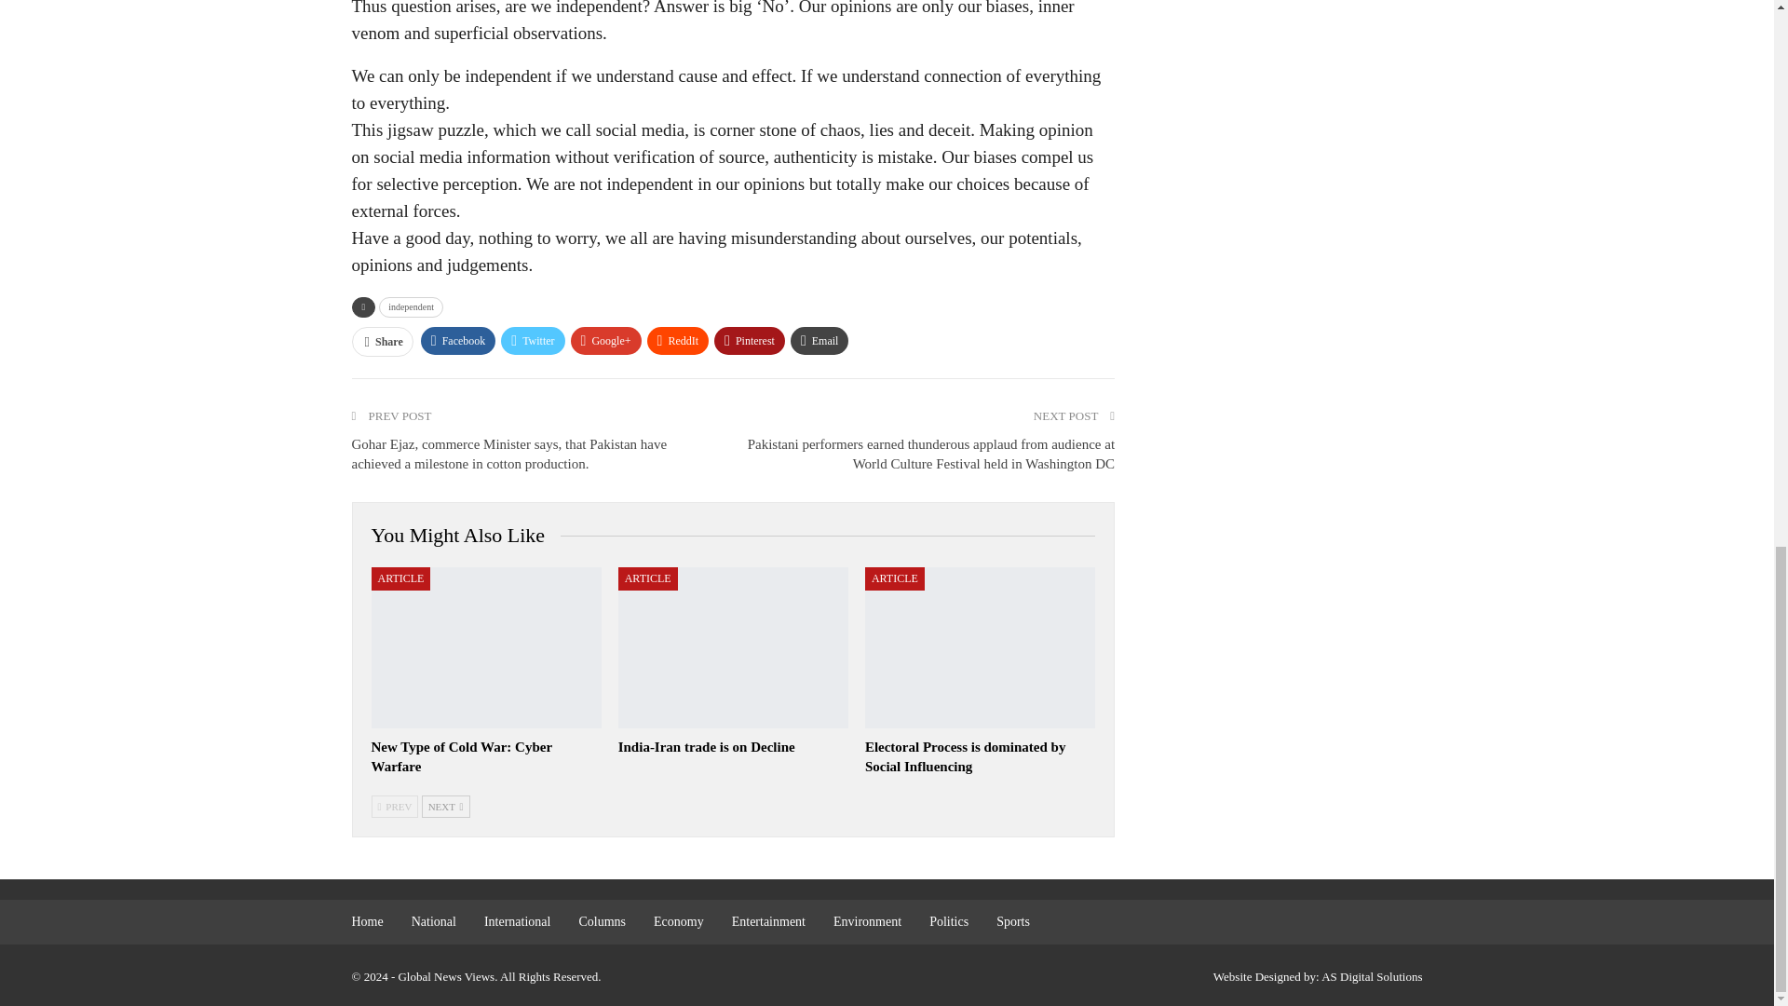 This screenshot has width=1788, height=1006. Describe the element at coordinates (485, 647) in the screenshot. I see `New Type of Cold War: Cyber Warfare` at that location.